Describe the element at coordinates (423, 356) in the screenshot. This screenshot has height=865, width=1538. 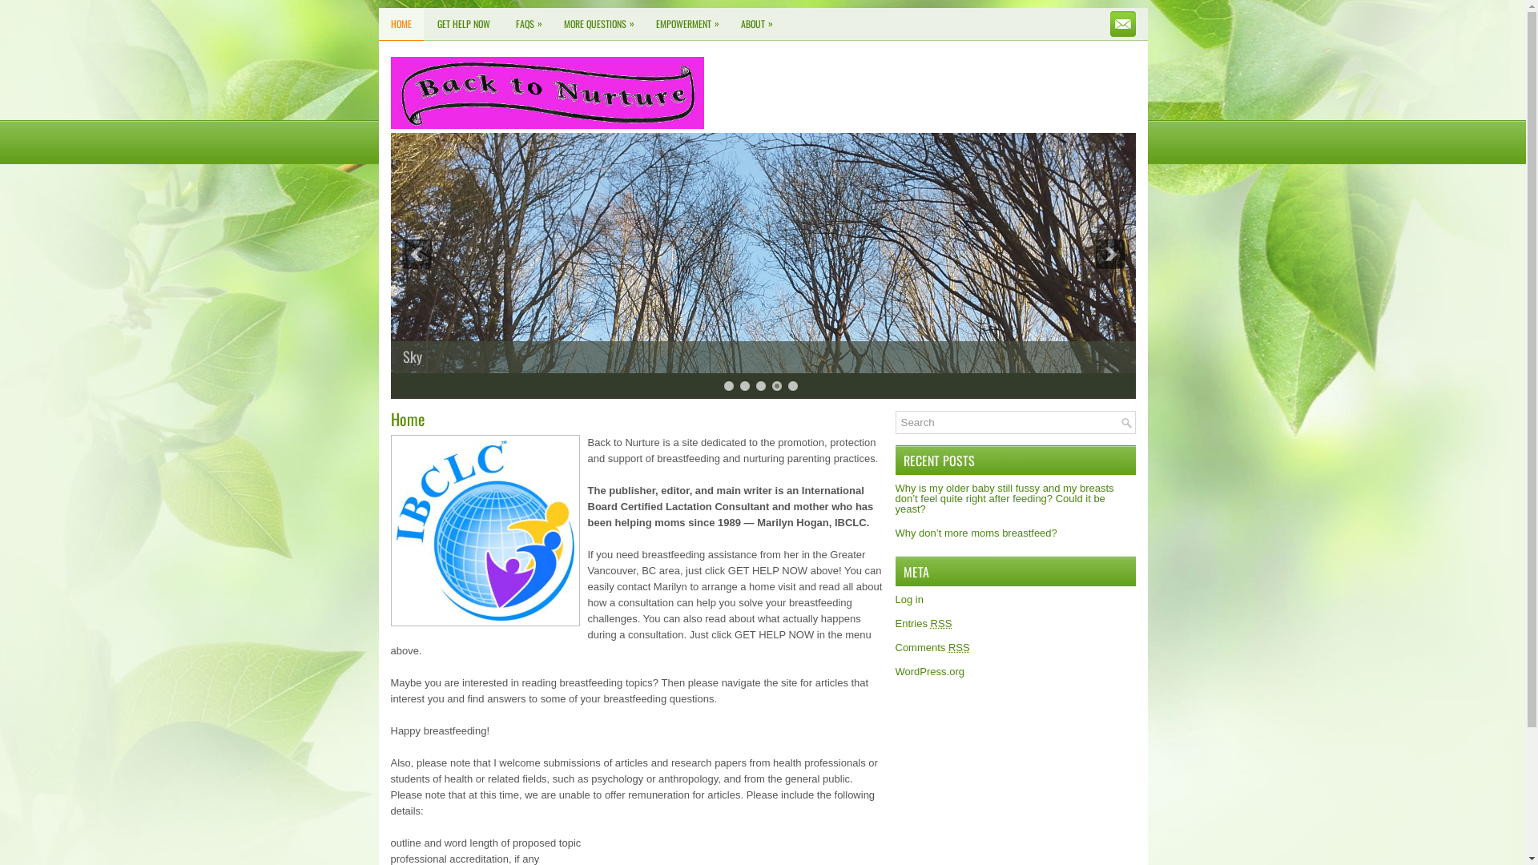
I see `Latched` at that location.